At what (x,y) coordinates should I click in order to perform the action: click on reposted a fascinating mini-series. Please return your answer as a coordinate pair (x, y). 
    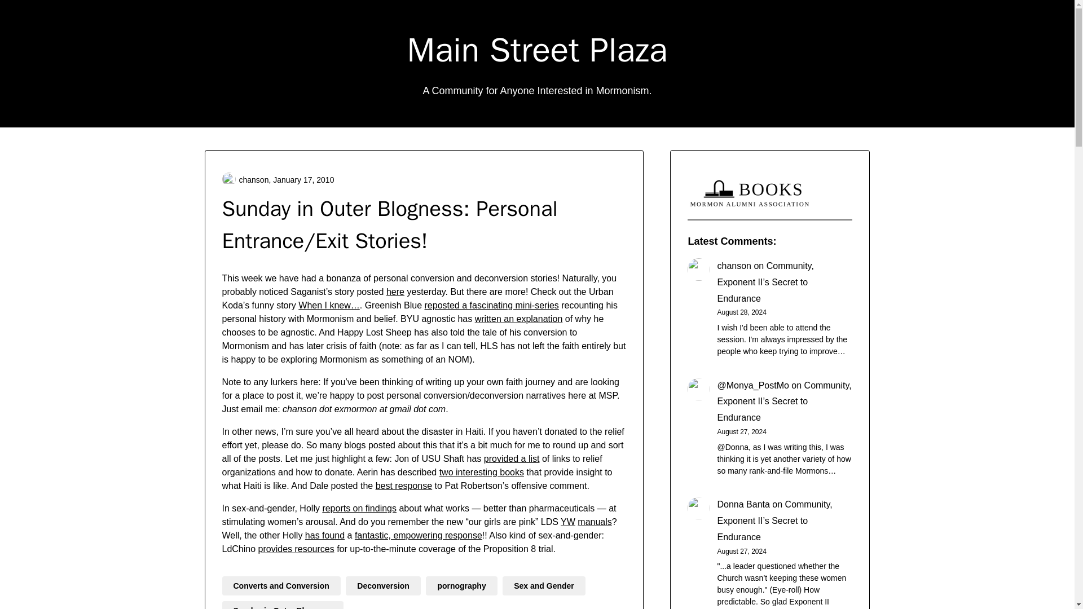
    Looking at the image, I should click on (491, 305).